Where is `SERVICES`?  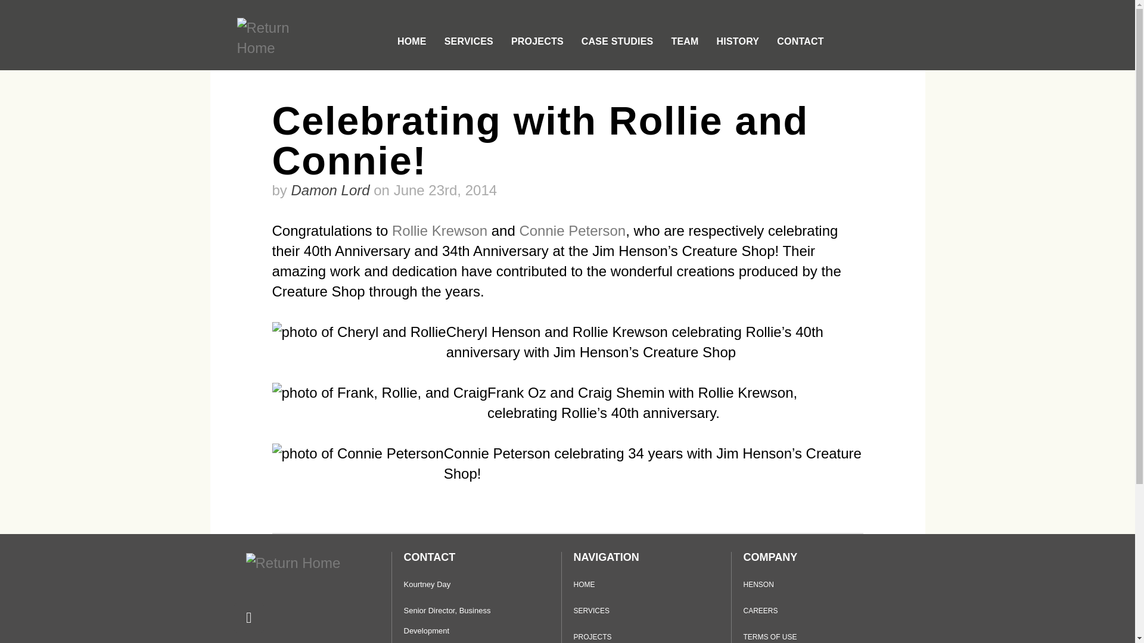 SERVICES is located at coordinates (635, 611).